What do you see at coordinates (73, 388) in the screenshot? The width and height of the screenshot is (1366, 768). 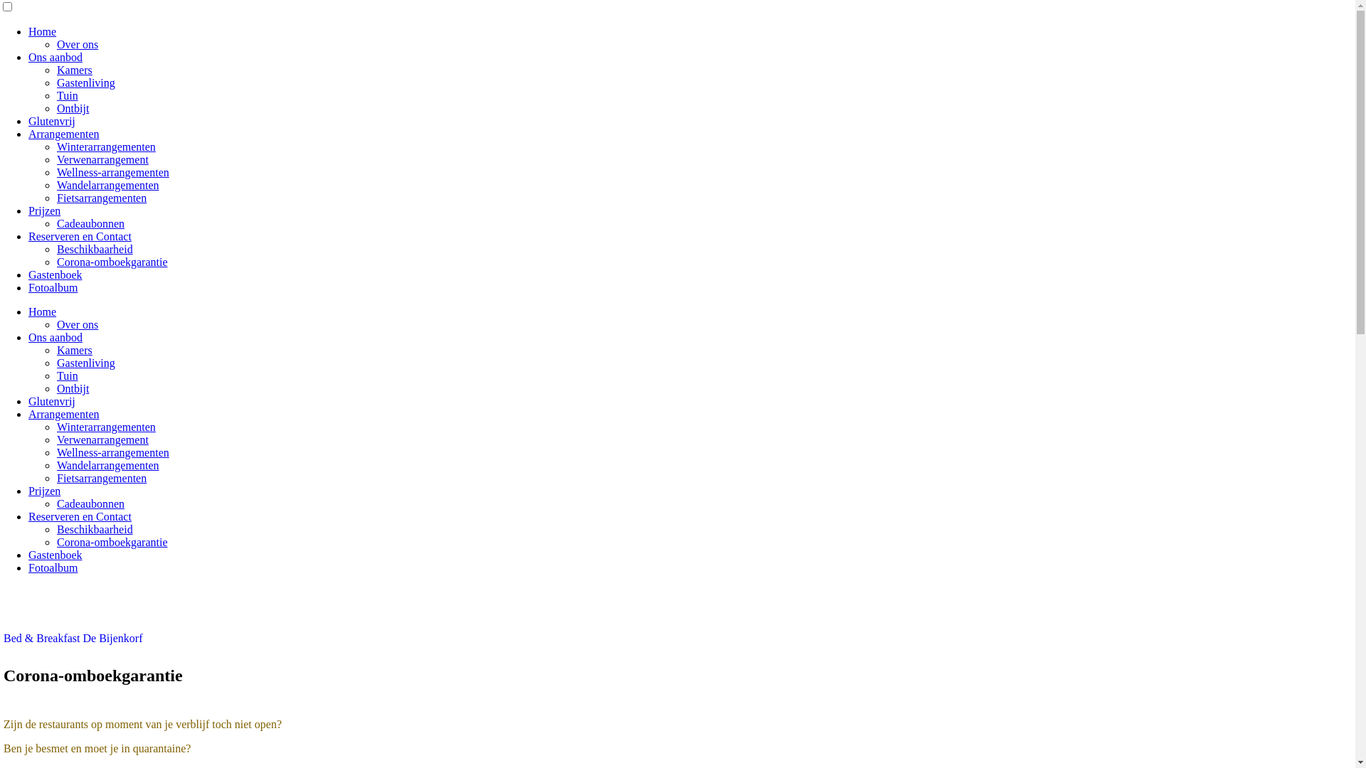 I see `Ontbijt` at bounding box center [73, 388].